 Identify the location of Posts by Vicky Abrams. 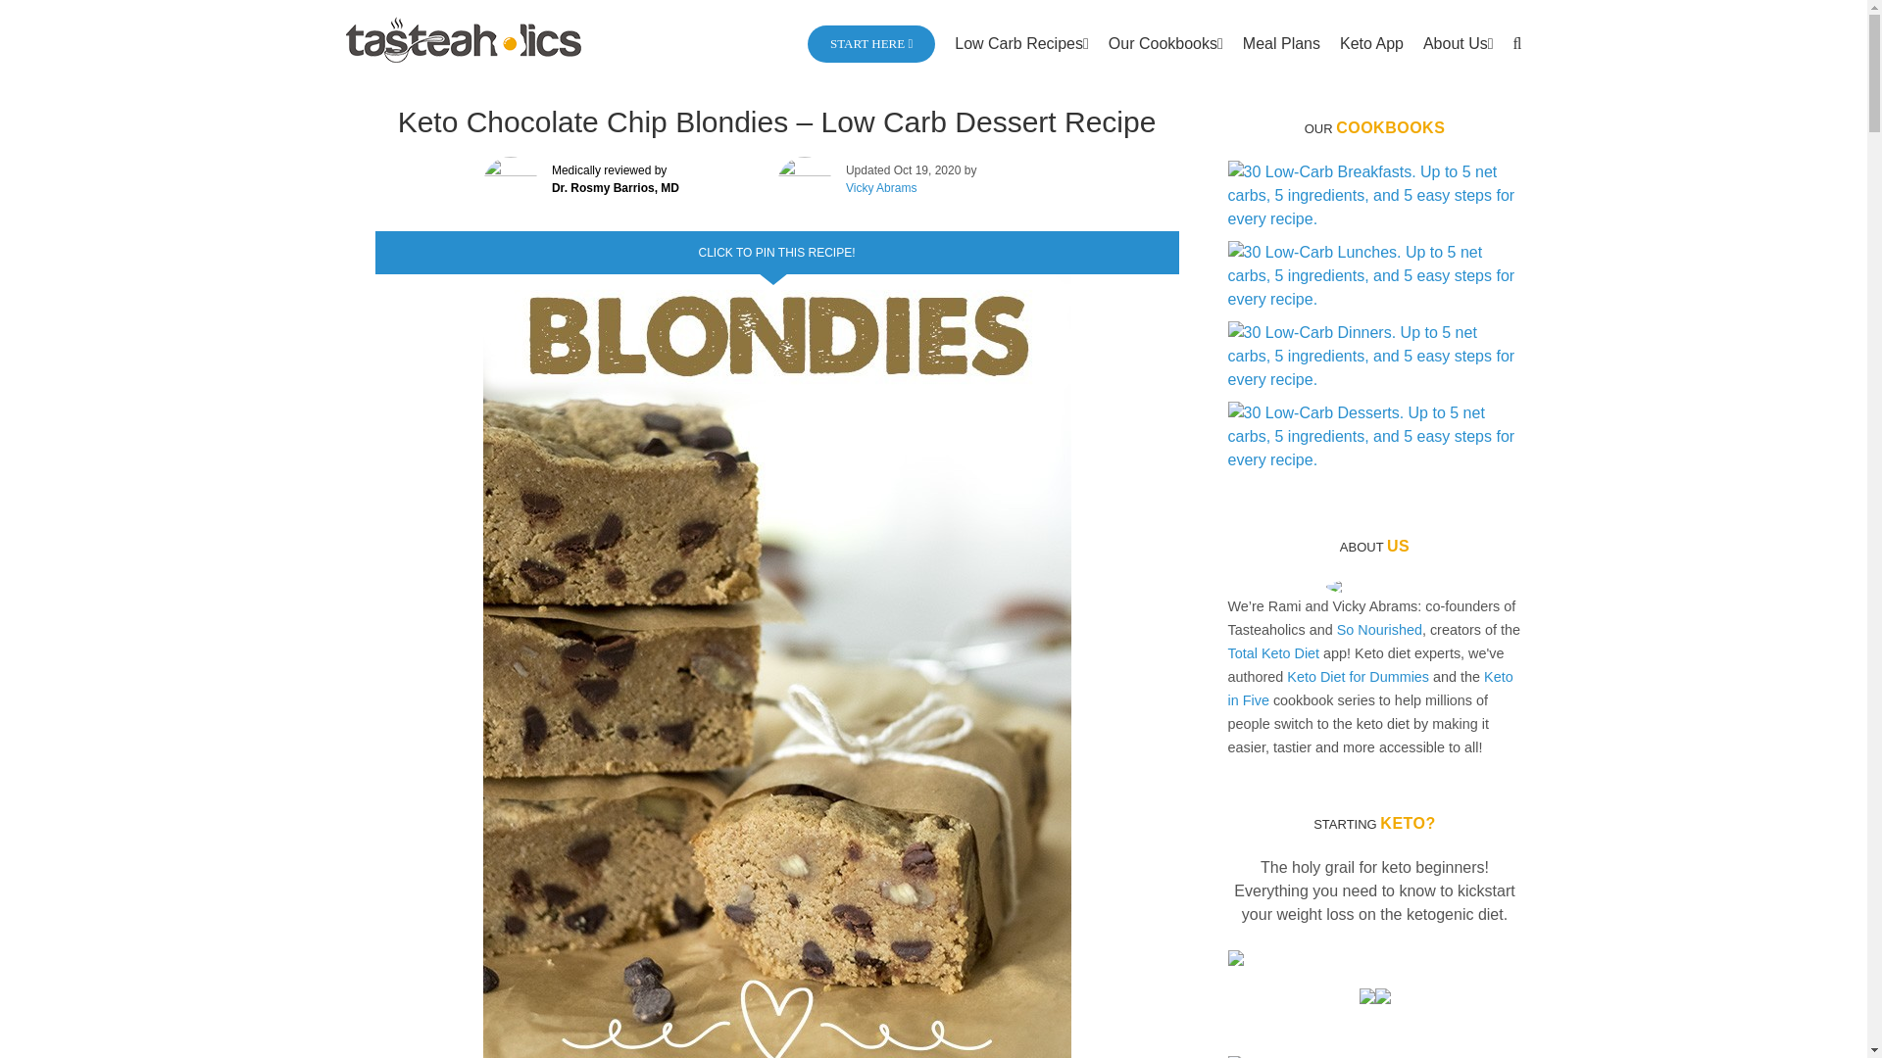
(880, 187).